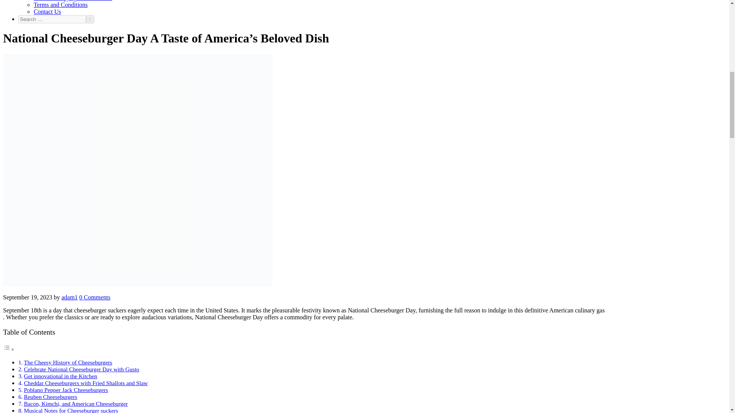 This screenshot has height=413, width=735. Describe the element at coordinates (47, 11) in the screenshot. I see `Contact Us` at that location.